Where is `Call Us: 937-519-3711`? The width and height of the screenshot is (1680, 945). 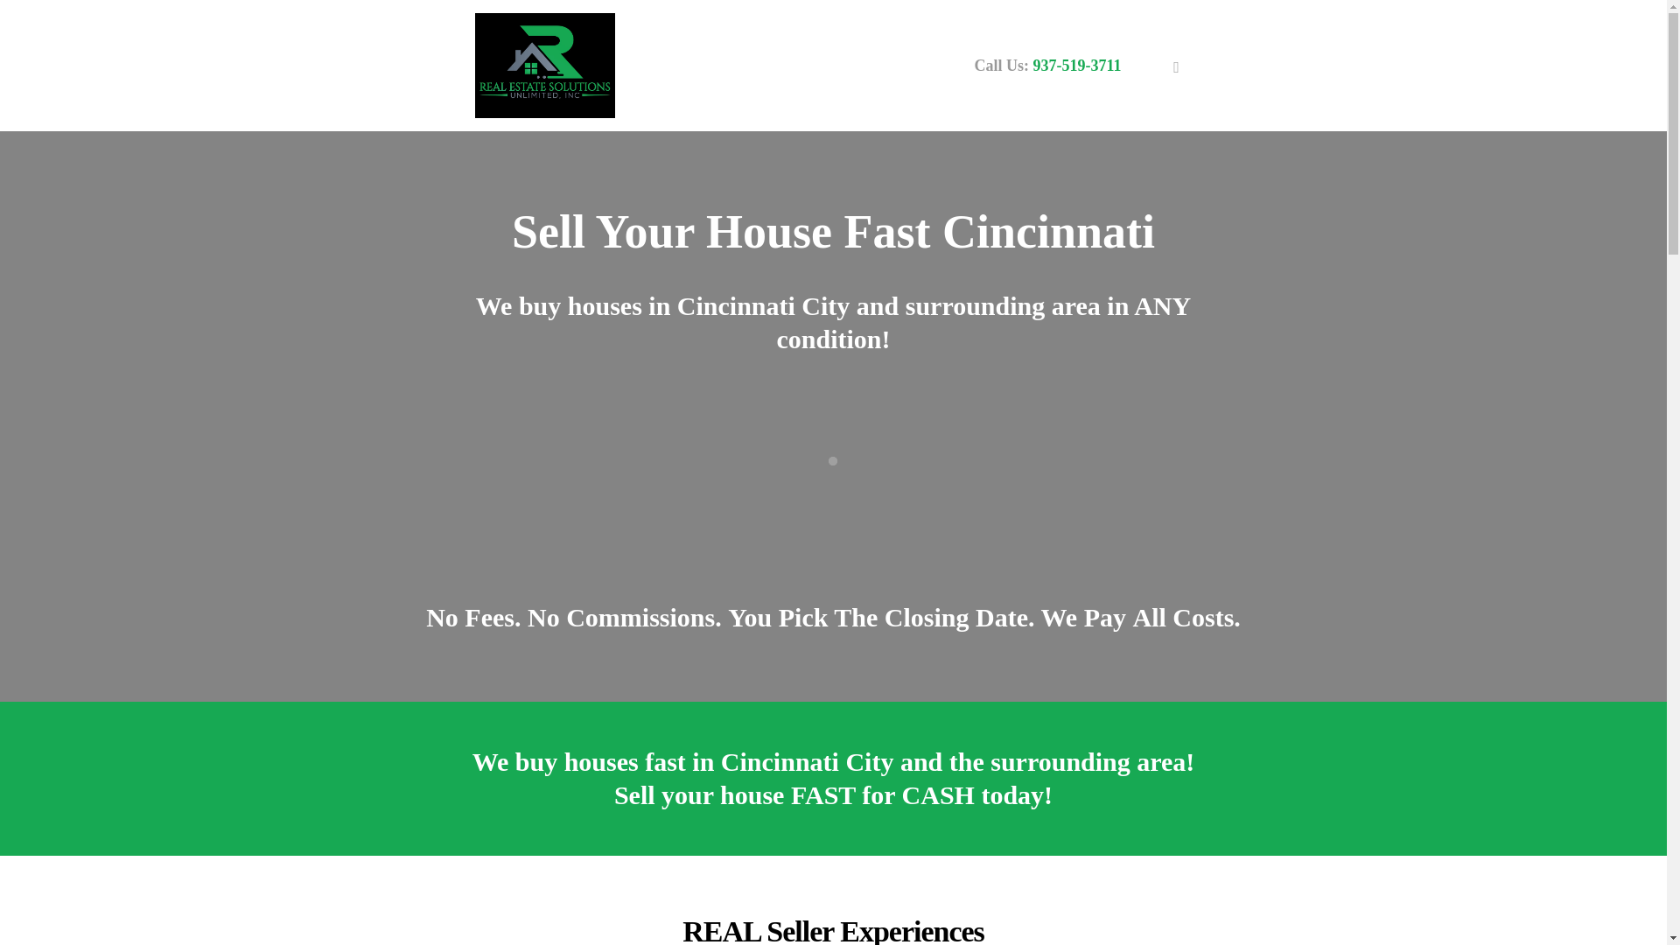
Call Us: 937-519-3711 is located at coordinates (1048, 65).